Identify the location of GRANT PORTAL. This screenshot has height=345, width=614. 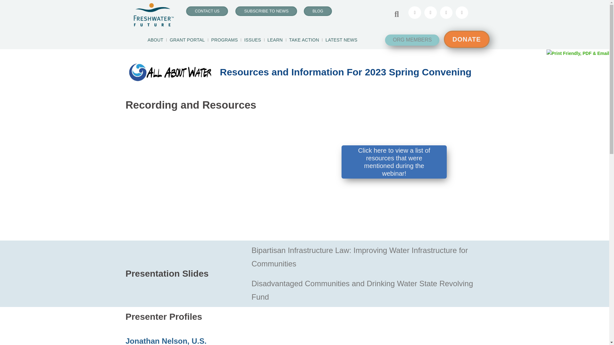
(187, 40).